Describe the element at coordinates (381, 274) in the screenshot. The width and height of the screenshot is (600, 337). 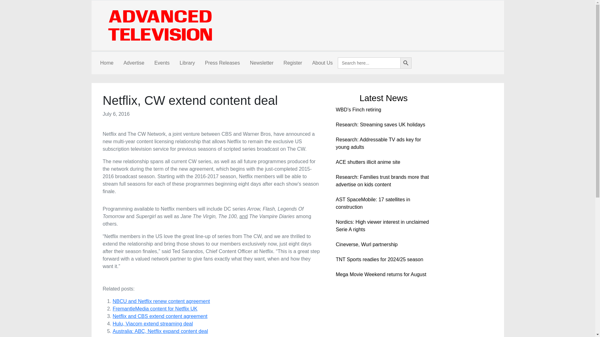
I see `Mega Movie Weekend returns for August` at that location.